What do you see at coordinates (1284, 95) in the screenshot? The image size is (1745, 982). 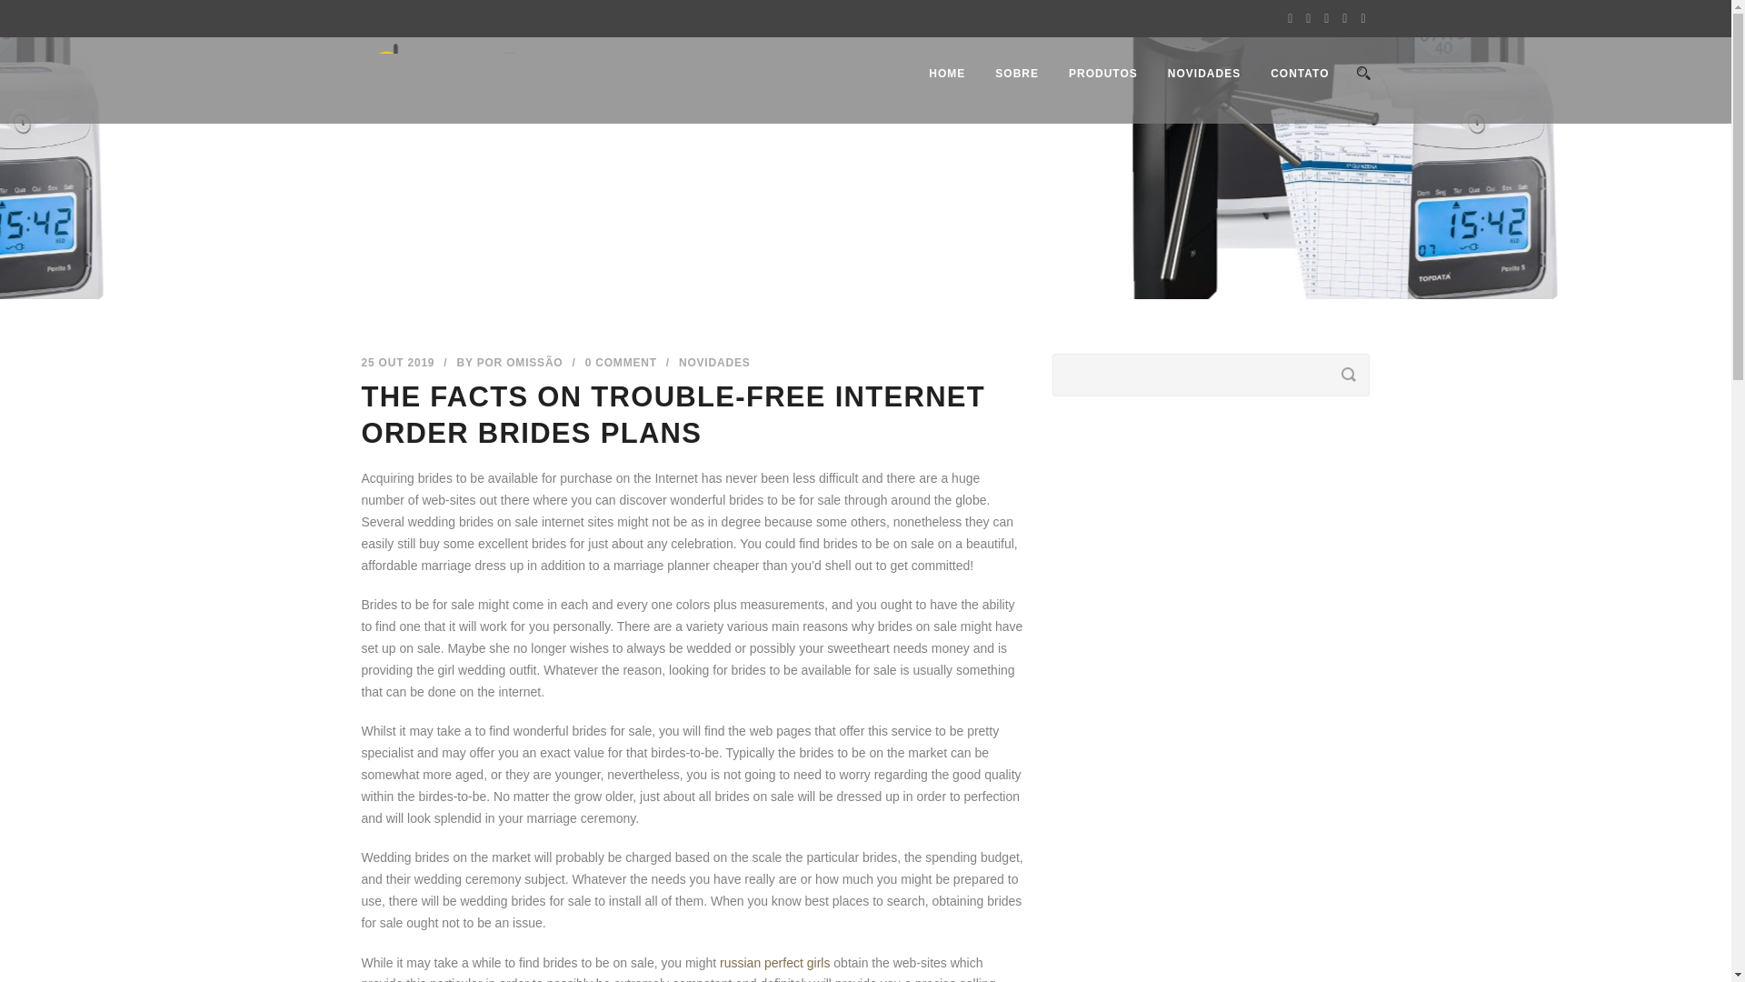 I see `CONTATO` at bounding box center [1284, 95].